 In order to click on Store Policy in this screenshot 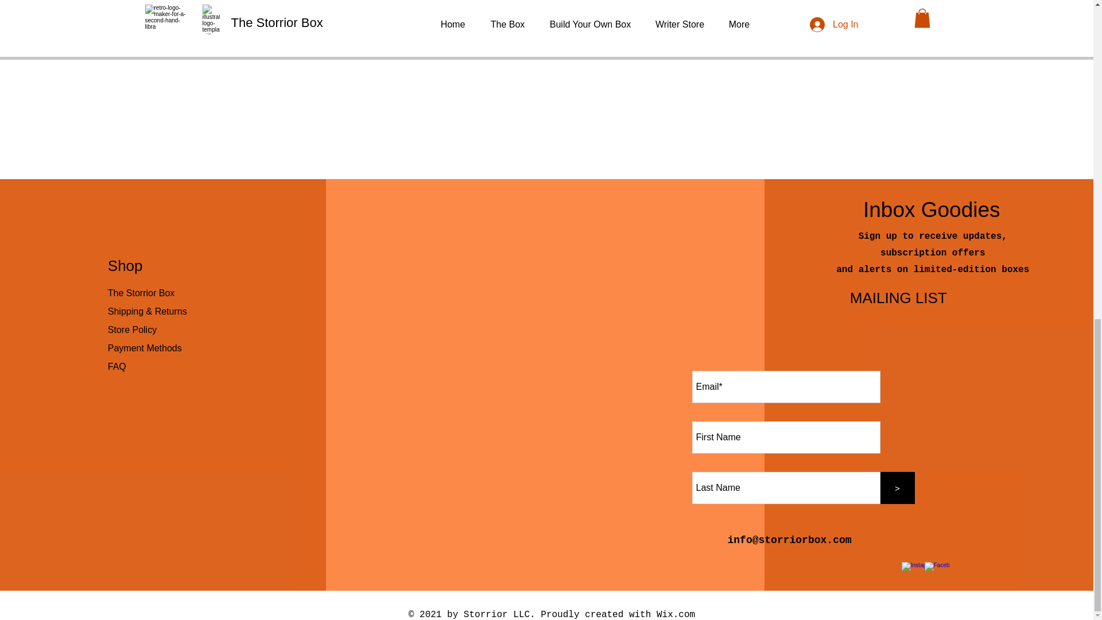, I will do `click(132, 330)`.